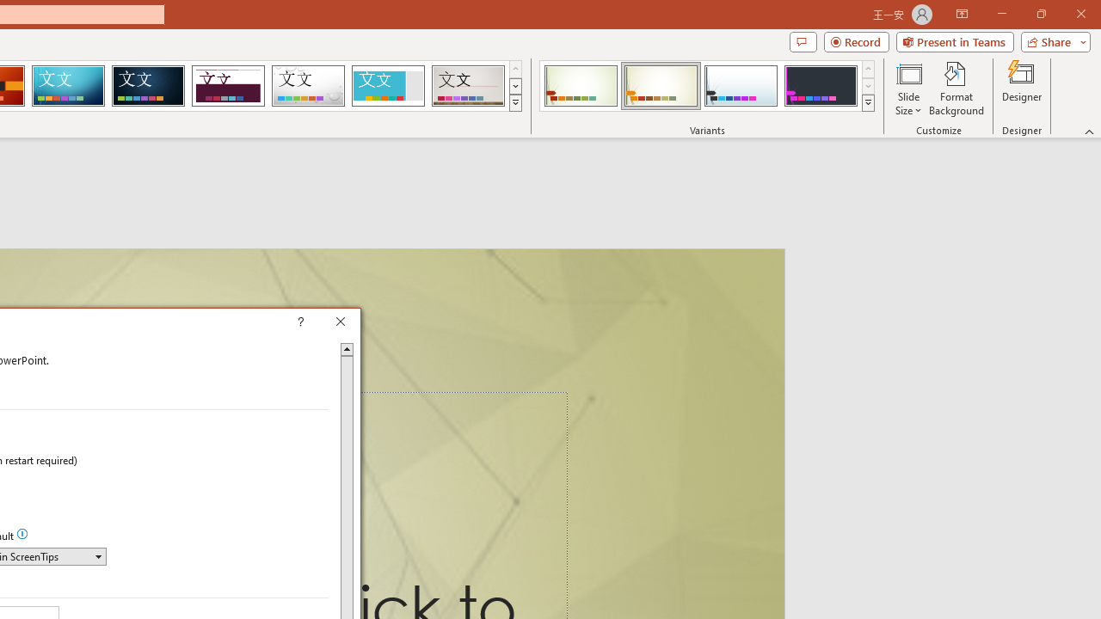 The width and height of the screenshot is (1101, 619). Describe the element at coordinates (514, 103) in the screenshot. I see `Themes` at that location.